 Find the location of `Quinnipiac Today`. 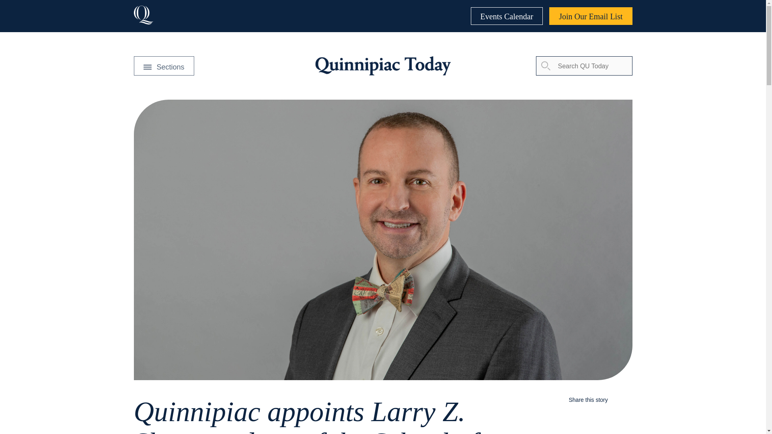

Quinnipiac Today is located at coordinates (382, 66).